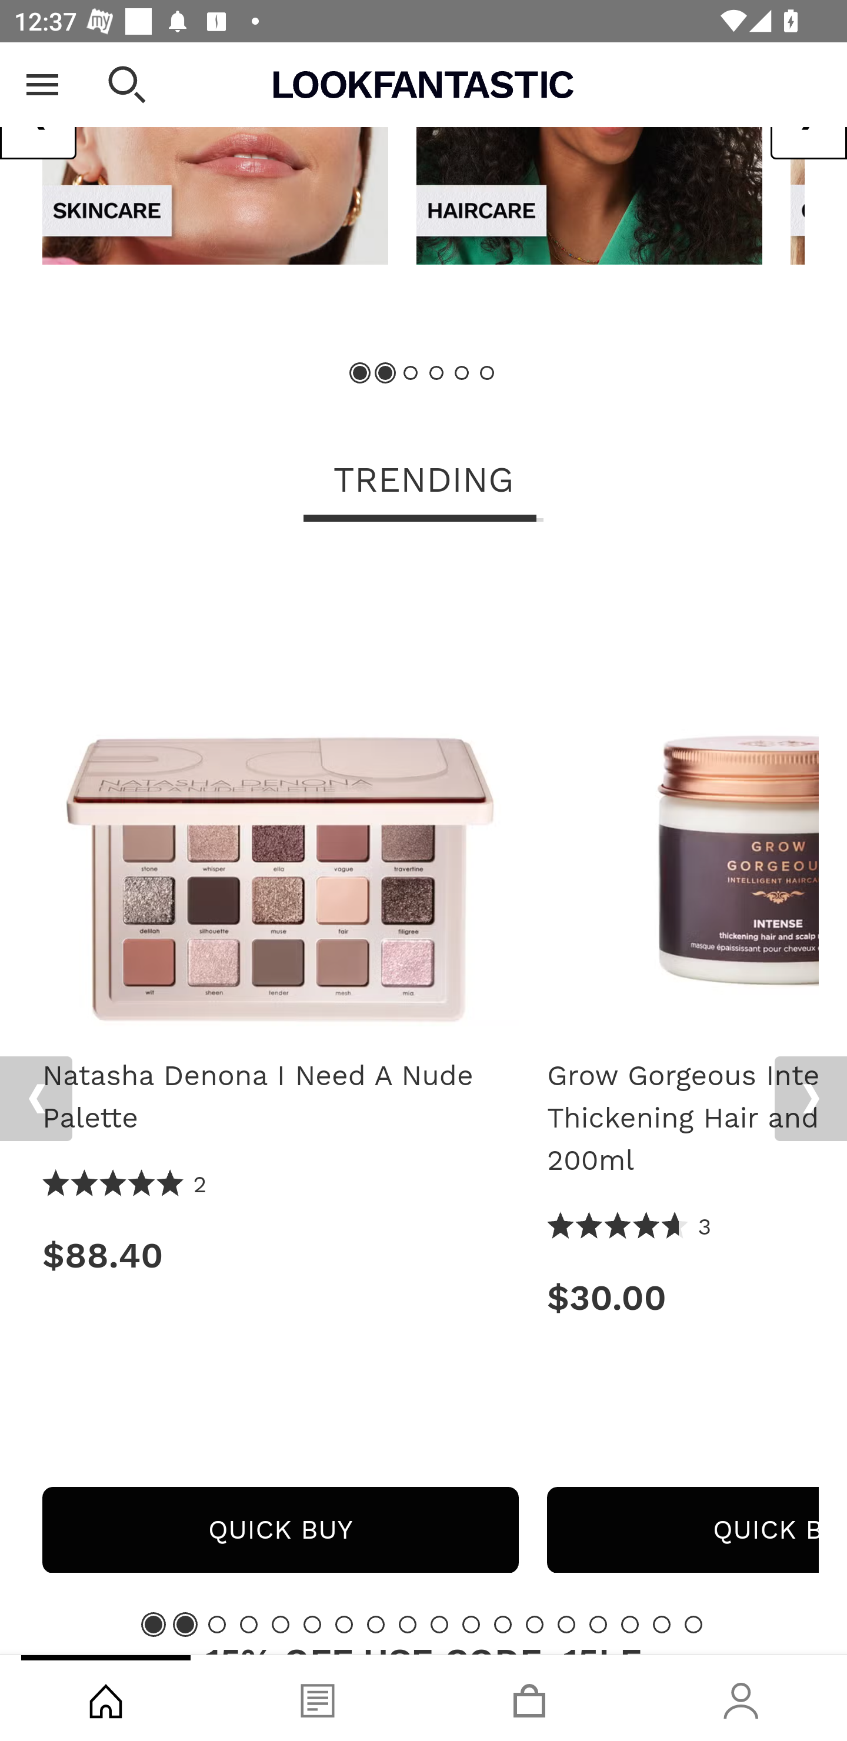 This screenshot has height=1741, width=847. Describe the element at coordinates (106, 1698) in the screenshot. I see `Shop, tab, 1 of 4` at that location.